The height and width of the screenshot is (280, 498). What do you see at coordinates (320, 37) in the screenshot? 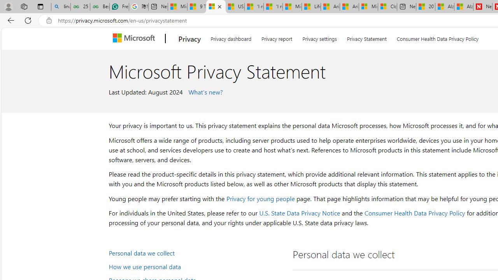
I see `Privacy settings` at bounding box center [320, 37].